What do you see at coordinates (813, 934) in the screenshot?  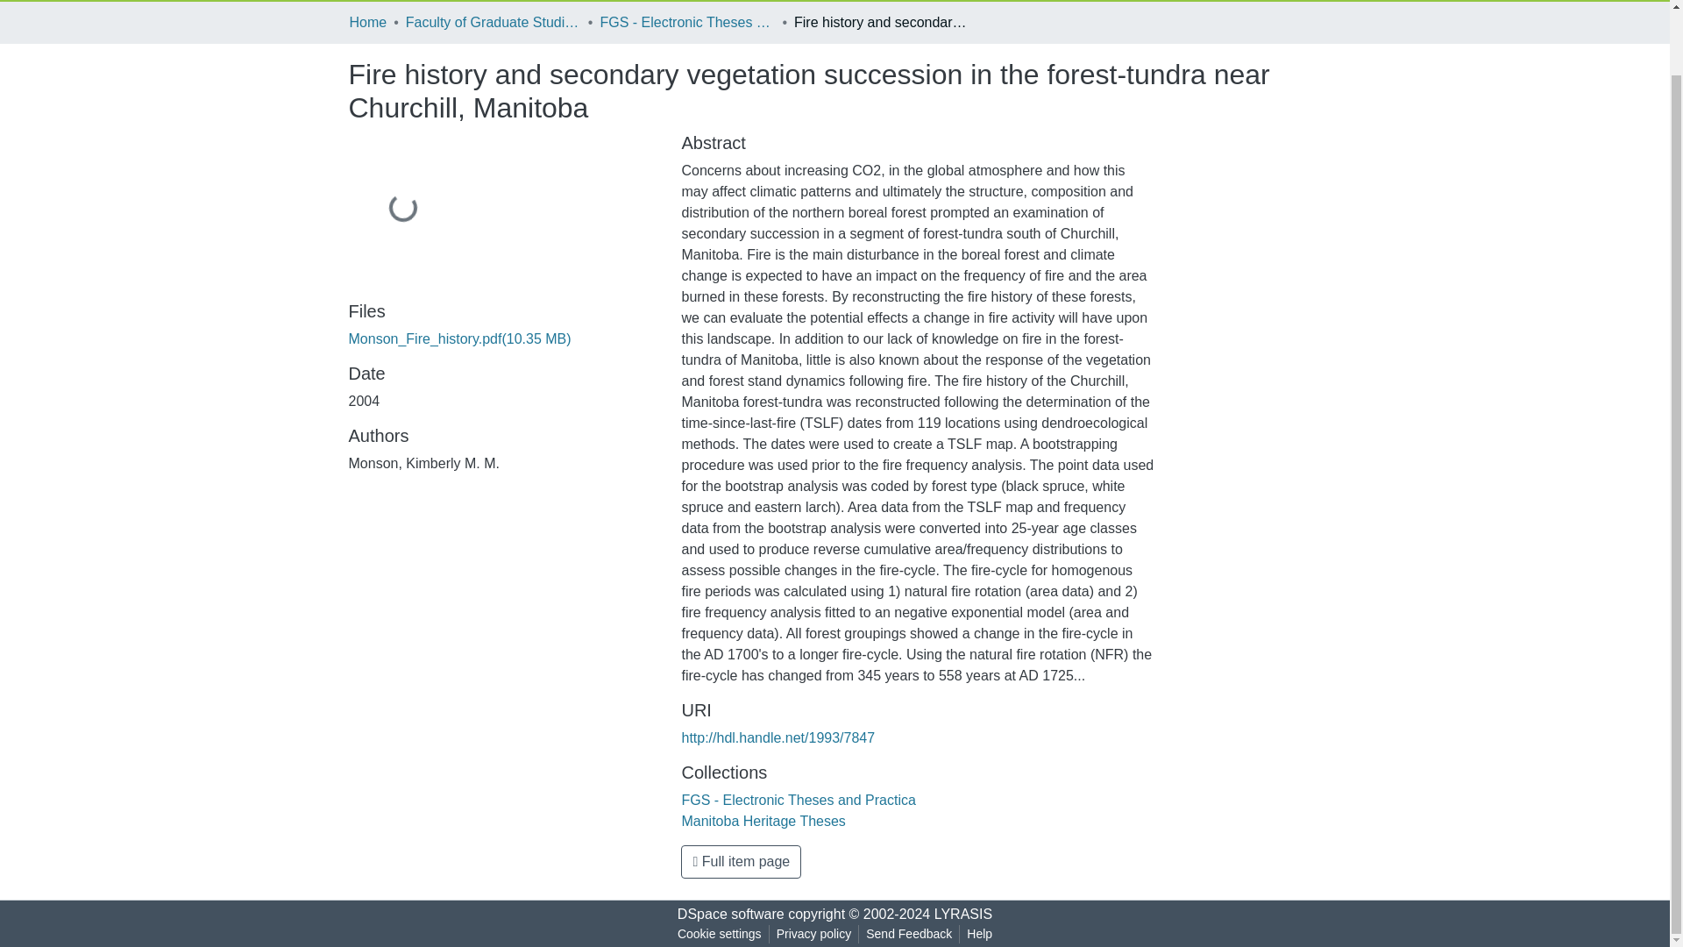 I see `Privacy policy` at bounding box center [813, 934].